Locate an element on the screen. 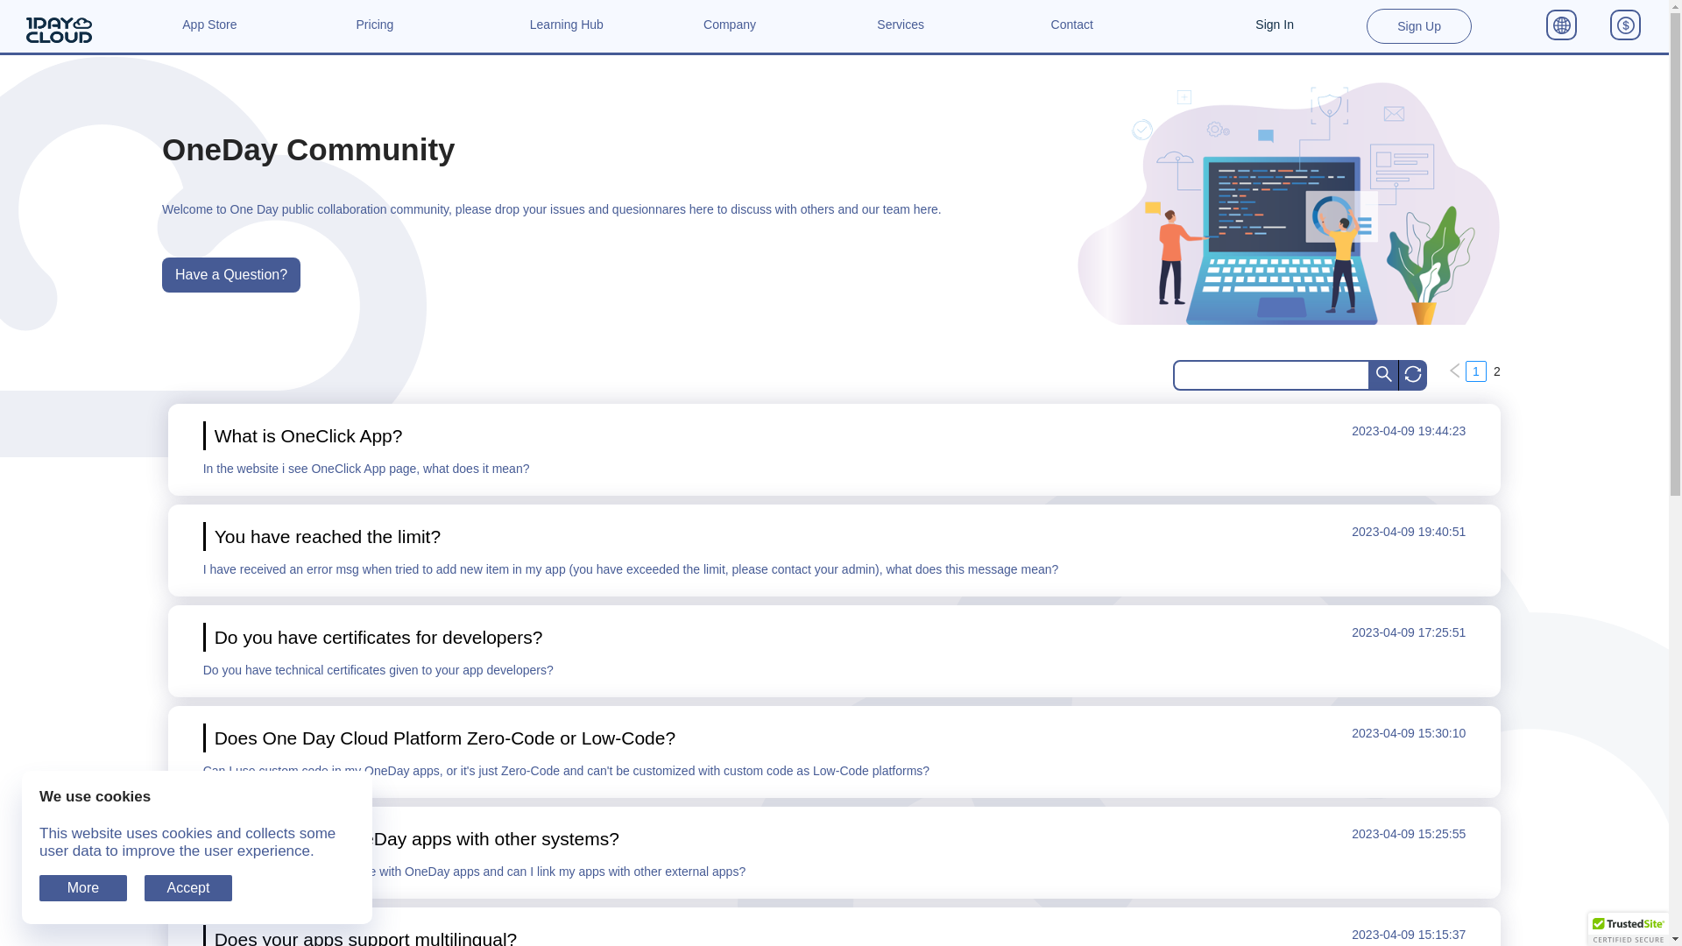  Sign In is located at coordinates (1275, 26).